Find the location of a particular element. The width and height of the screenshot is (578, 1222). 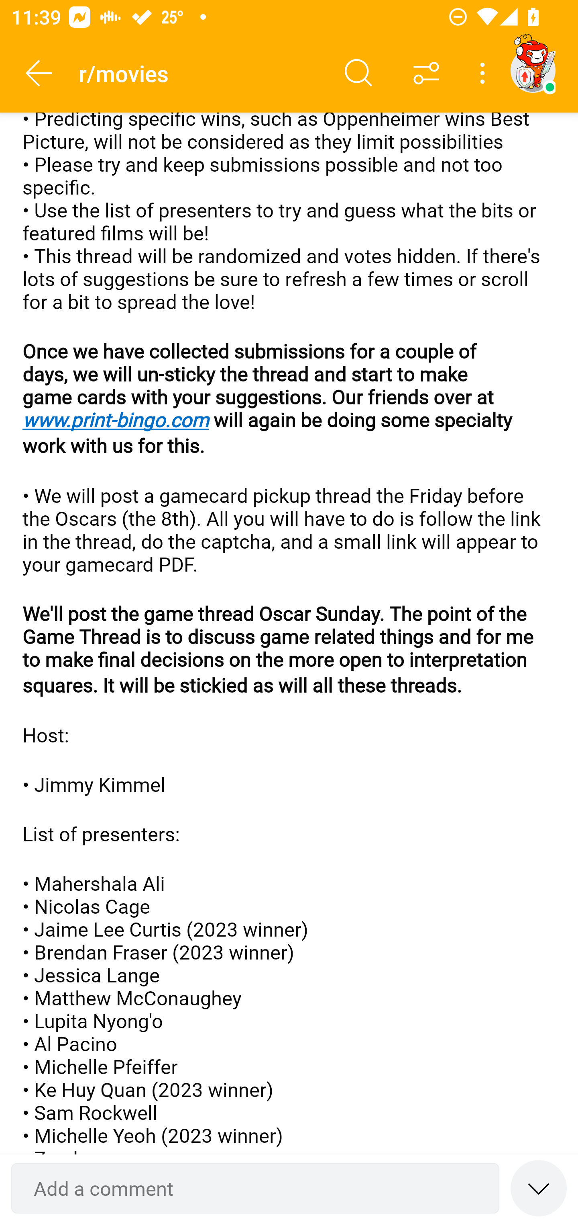

r/movies is located at coordinates (201, 72).